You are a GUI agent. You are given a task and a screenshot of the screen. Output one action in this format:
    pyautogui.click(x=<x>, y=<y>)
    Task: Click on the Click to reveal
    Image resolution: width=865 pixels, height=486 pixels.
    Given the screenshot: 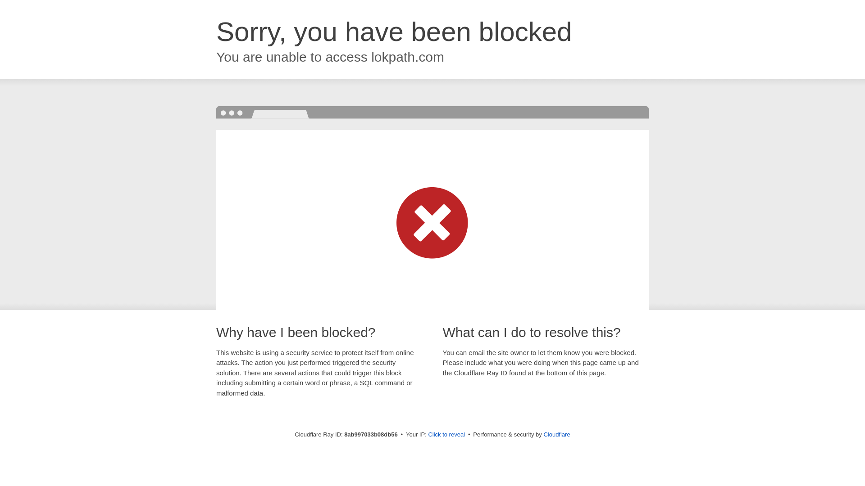 What is the action you would take?
    pyautogui.click(x=446, y=435)
    